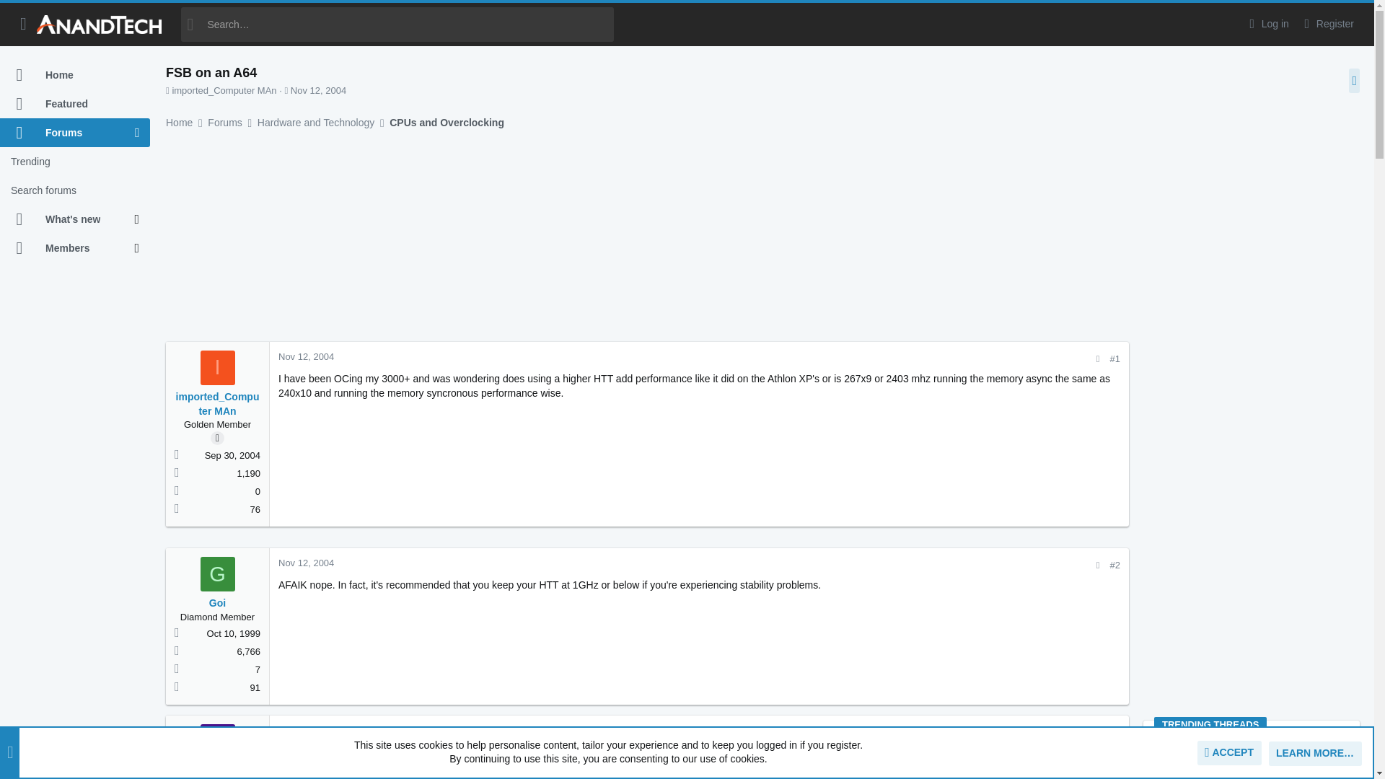  Describe the element at coordinates (319, 89) in the screenshot. I see `Nov 12, 2004 at 5:54 PM` at that location.